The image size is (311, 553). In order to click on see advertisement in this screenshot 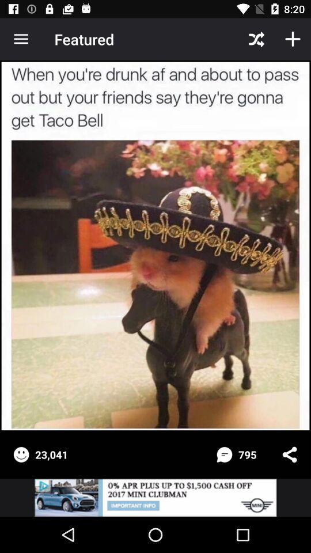, I will do `click(155, 498)`.